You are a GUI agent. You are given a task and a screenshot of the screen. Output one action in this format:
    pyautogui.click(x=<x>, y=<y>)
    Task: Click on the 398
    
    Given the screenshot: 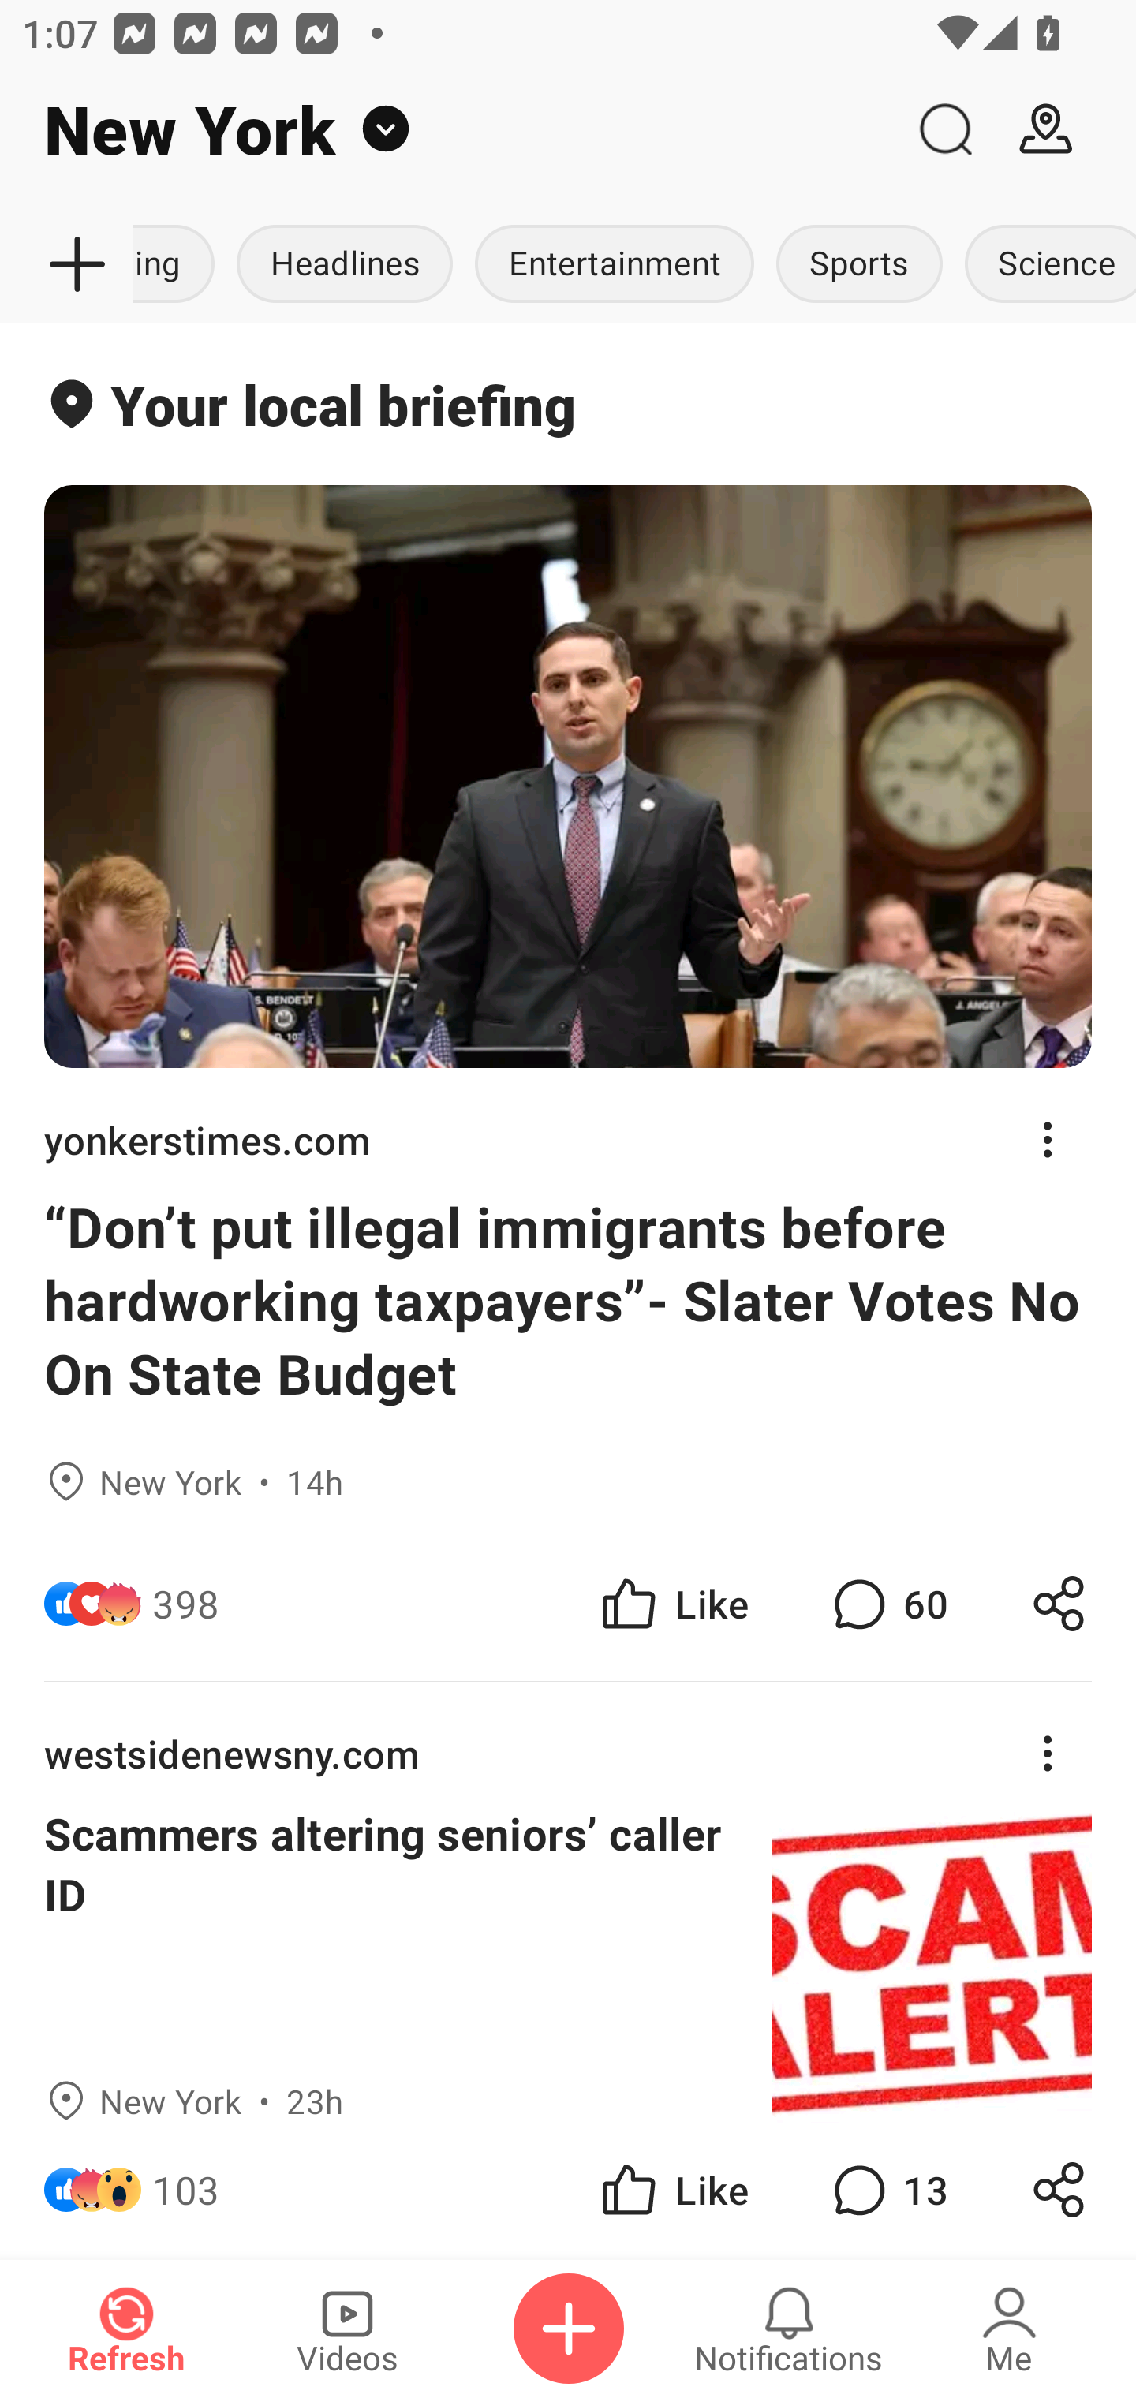 What is the action you would take?
    pyautogui.click(x=186, y=1603)
    